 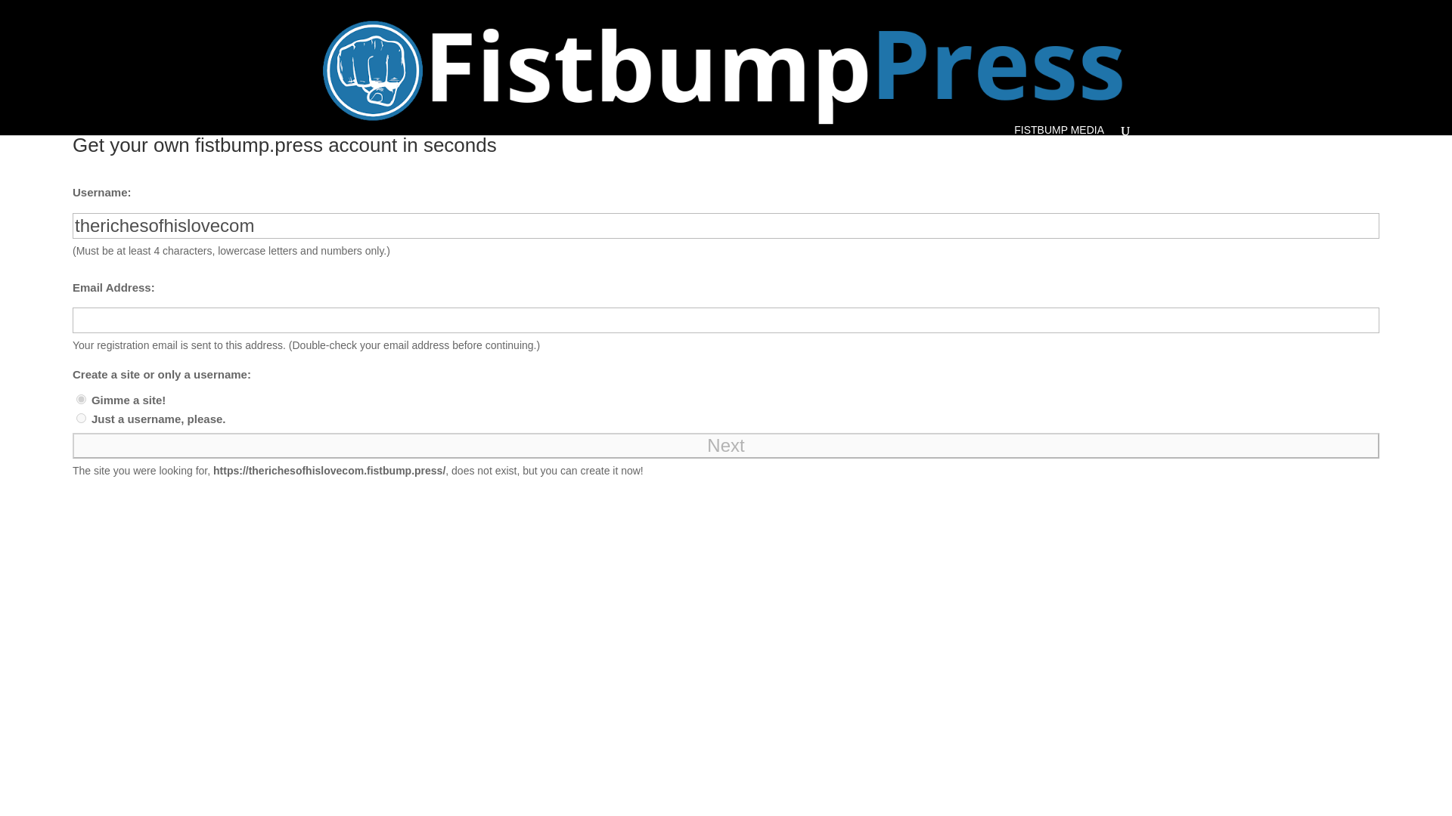 I want to click on blog, so click(x=81, y=399).